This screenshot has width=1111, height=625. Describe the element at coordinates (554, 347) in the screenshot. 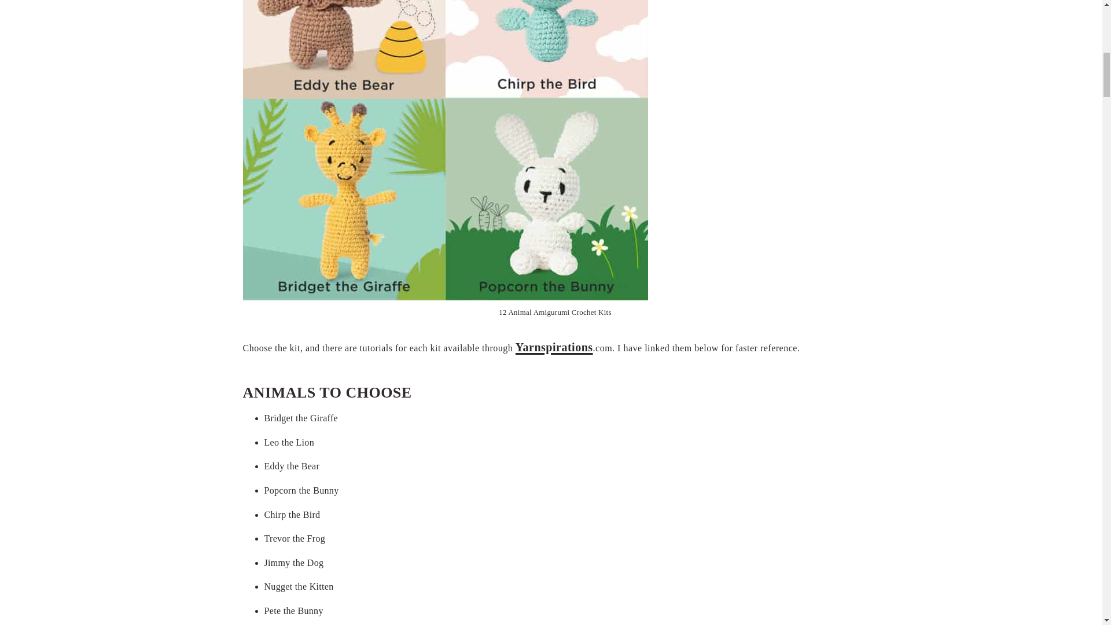

I see `Yarnspirations` at that location.